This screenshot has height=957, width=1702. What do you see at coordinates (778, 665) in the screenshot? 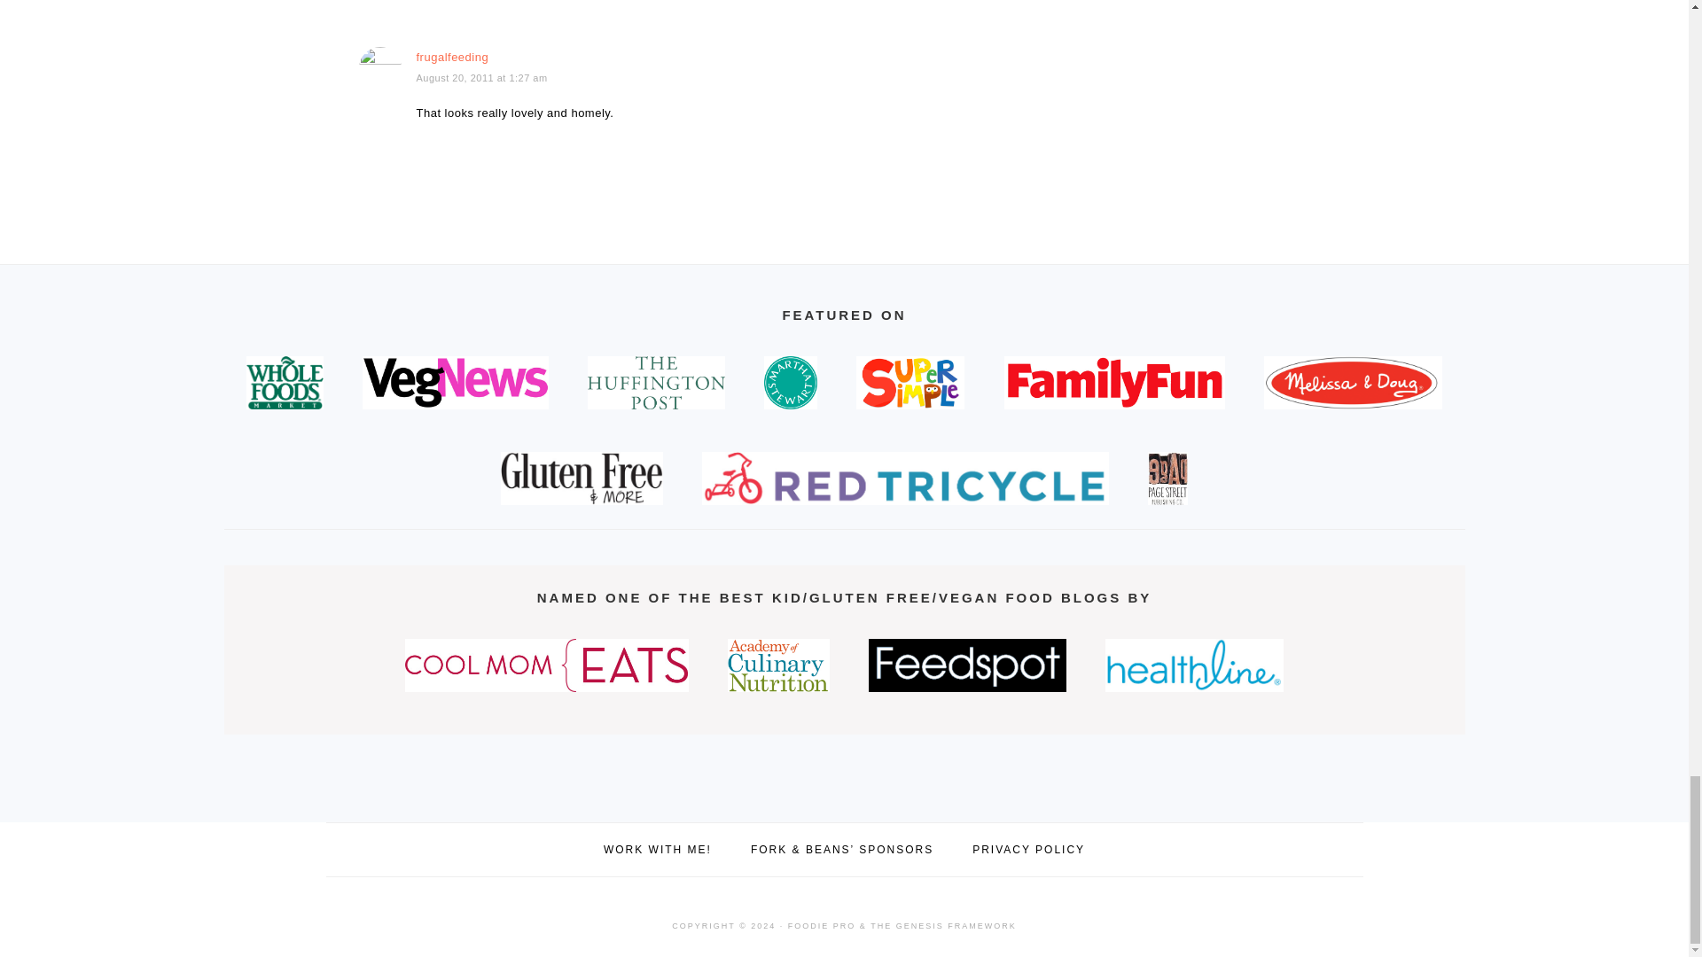
I see `Fork and Beans featured on The Academy of Culinary Nutrition` at bounding box center [778, 665].